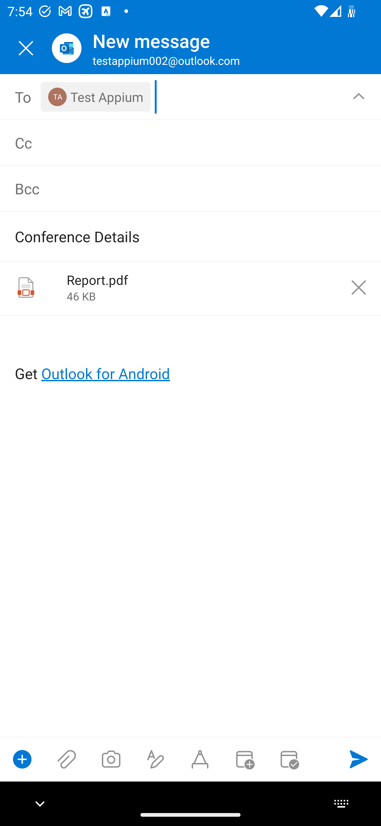  I want to click on Show compose options, so click(22, 759).